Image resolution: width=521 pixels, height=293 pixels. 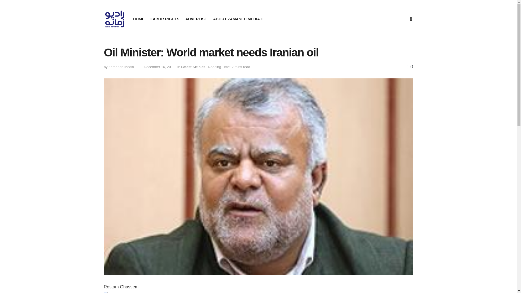 What do you see at coordinates (165, 19) in the screenshot?
I see `LABOR RIGHTS` at bounding box center [165, 19].